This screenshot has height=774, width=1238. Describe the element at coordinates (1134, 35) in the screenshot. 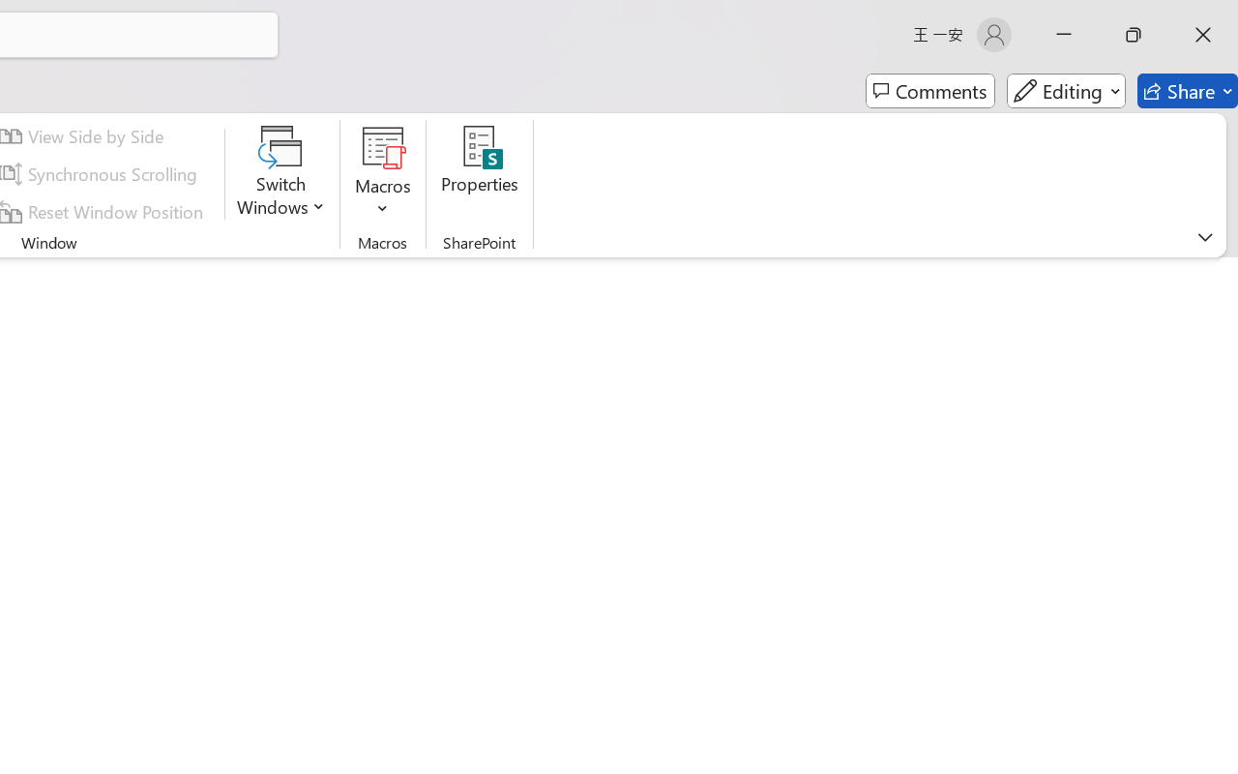

I see `Restore Down` at that location.